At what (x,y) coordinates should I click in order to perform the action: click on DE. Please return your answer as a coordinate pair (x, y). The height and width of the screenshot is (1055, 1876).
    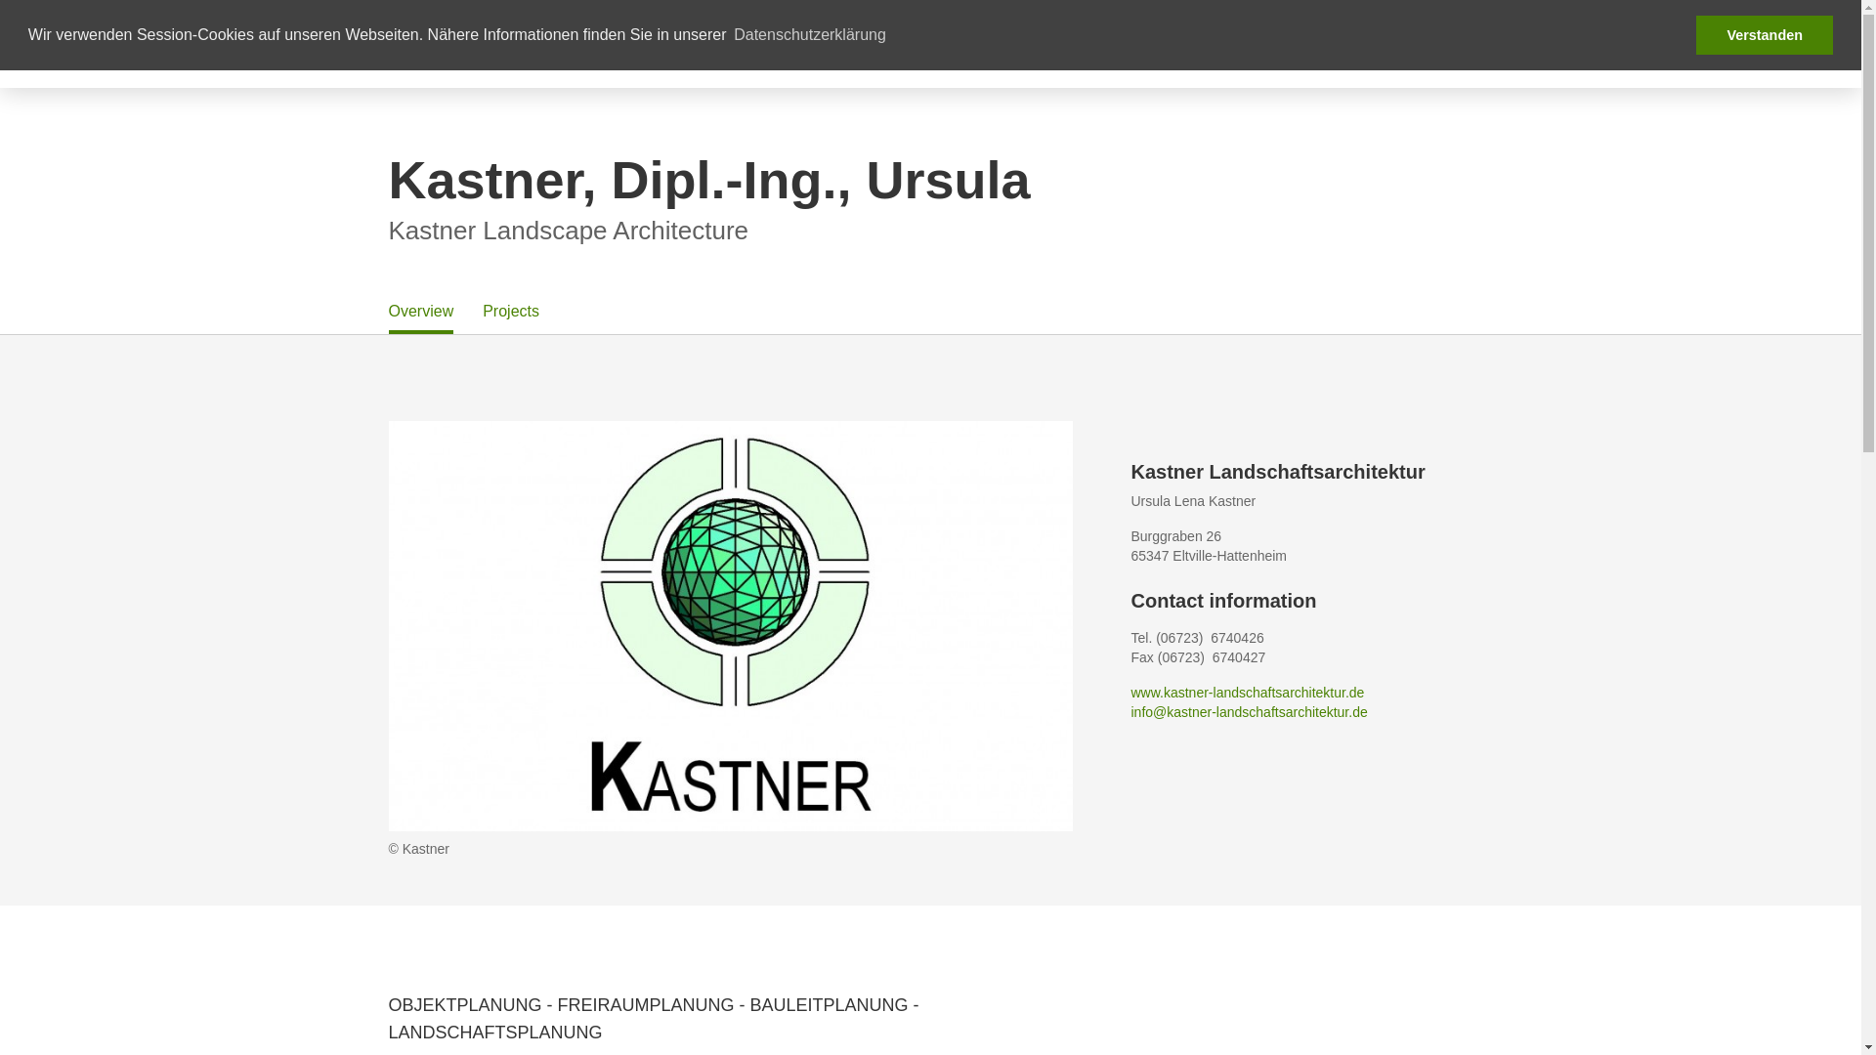
    Looking at the image, I should click on (1450, 43).